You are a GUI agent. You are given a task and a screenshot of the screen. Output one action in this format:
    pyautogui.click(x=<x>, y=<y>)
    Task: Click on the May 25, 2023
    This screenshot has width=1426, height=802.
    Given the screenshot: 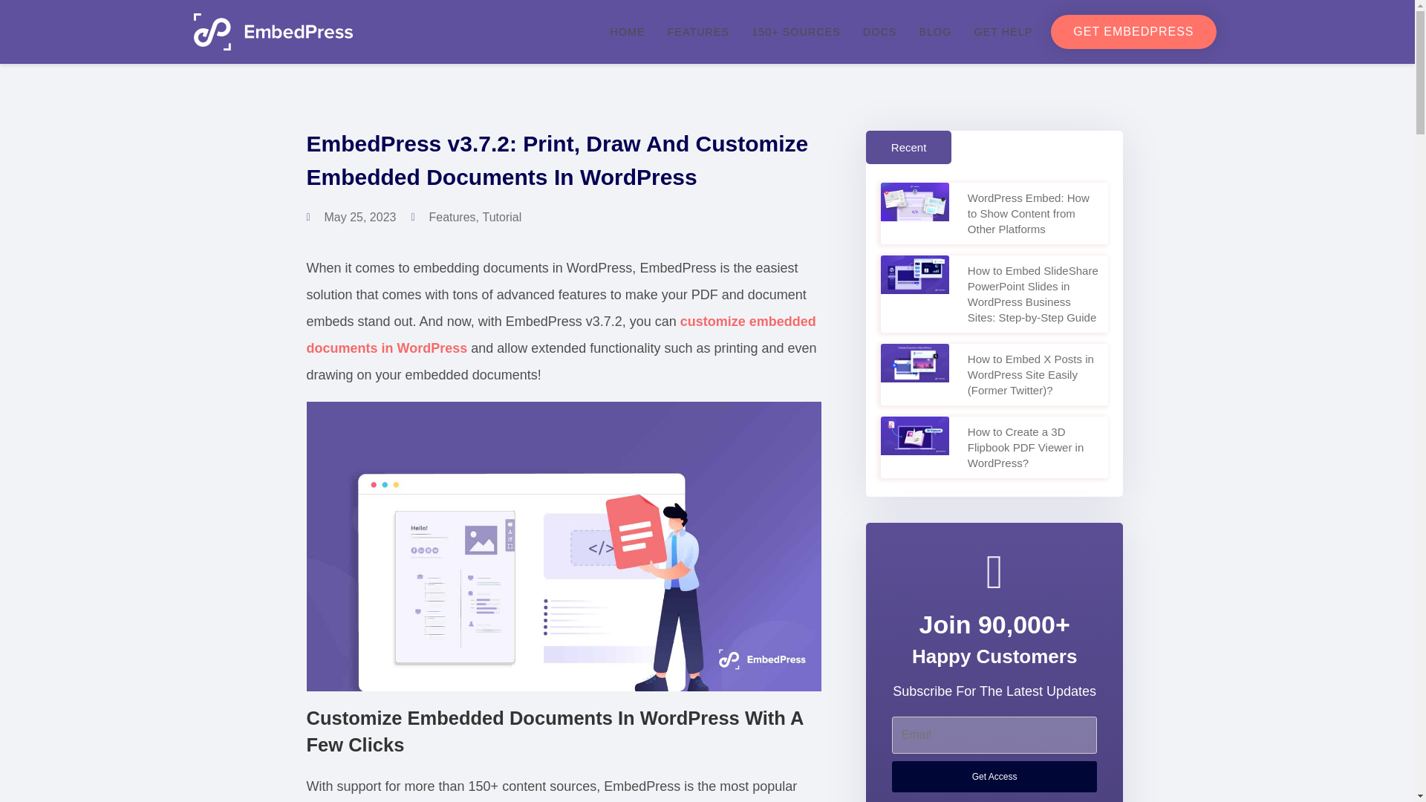 What is the action you would take?
    pyautogui.click(x=351, y=218)
    